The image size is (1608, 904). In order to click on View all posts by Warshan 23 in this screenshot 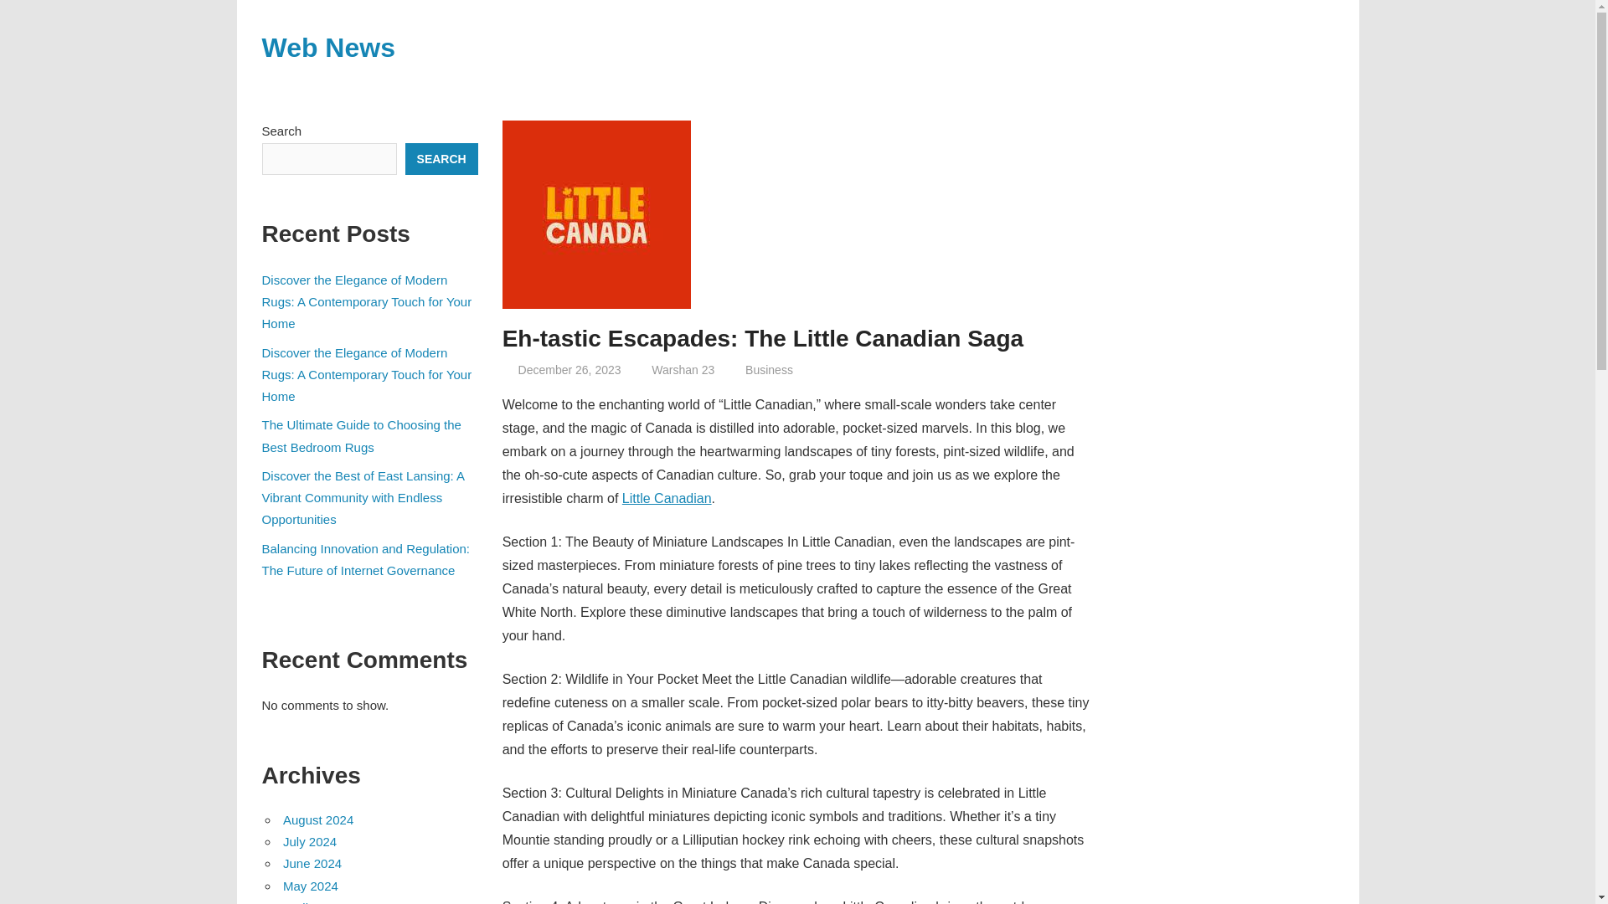, I will do `click(682, 370)`.